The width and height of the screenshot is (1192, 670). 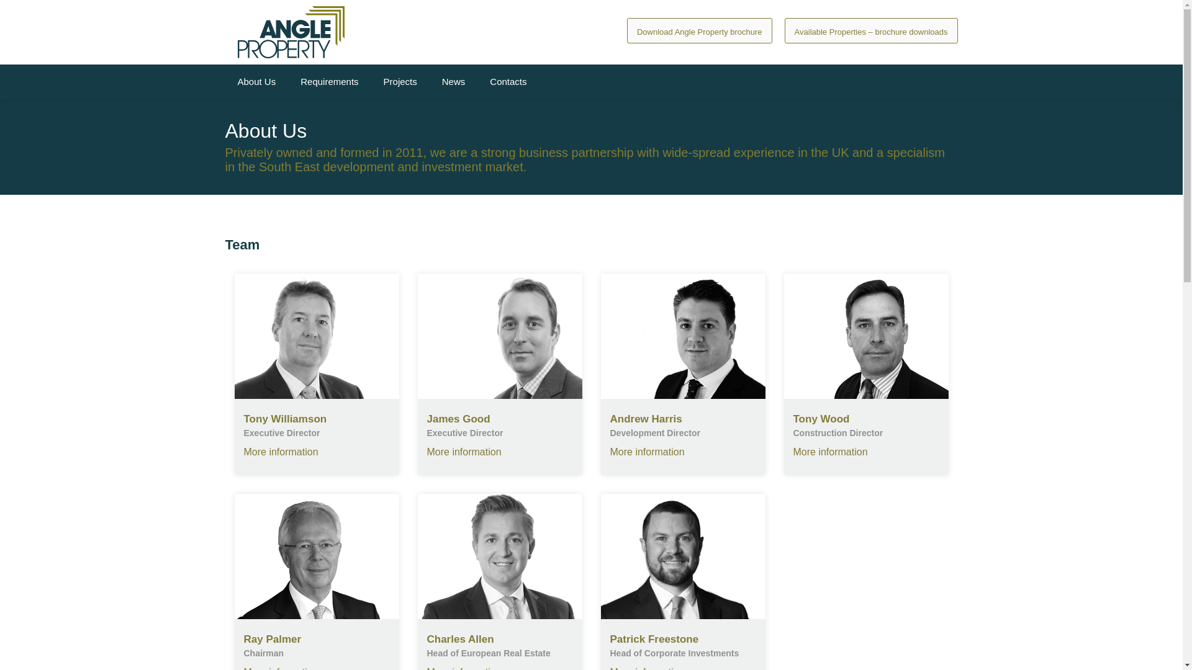 I want to click on News, so click(x=453, y=81).